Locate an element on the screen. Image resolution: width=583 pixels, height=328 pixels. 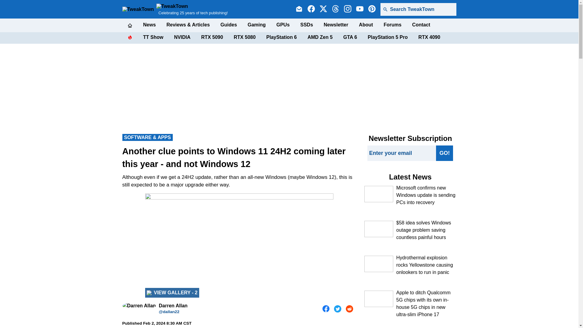
Celebrating 25 years of tech publishing! is located at coordinates (192, 9).